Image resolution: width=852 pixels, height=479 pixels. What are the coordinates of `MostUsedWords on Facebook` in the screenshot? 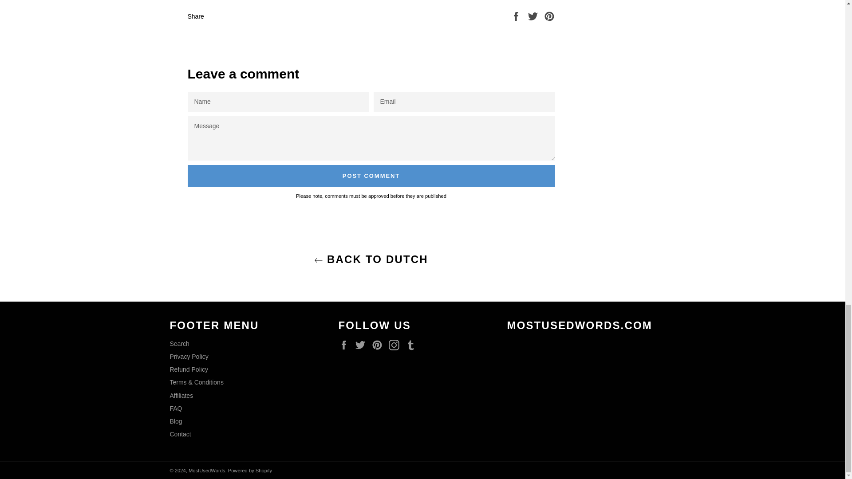 It's located at (346, 345).